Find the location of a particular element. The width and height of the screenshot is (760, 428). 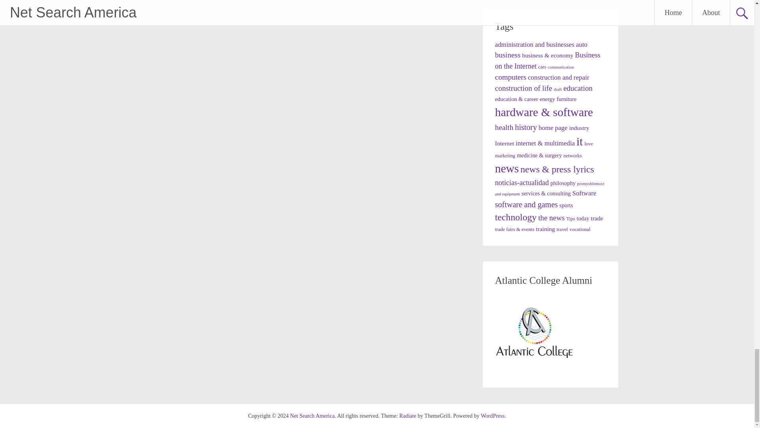

Net Search America is located at coordinates (313, 416).